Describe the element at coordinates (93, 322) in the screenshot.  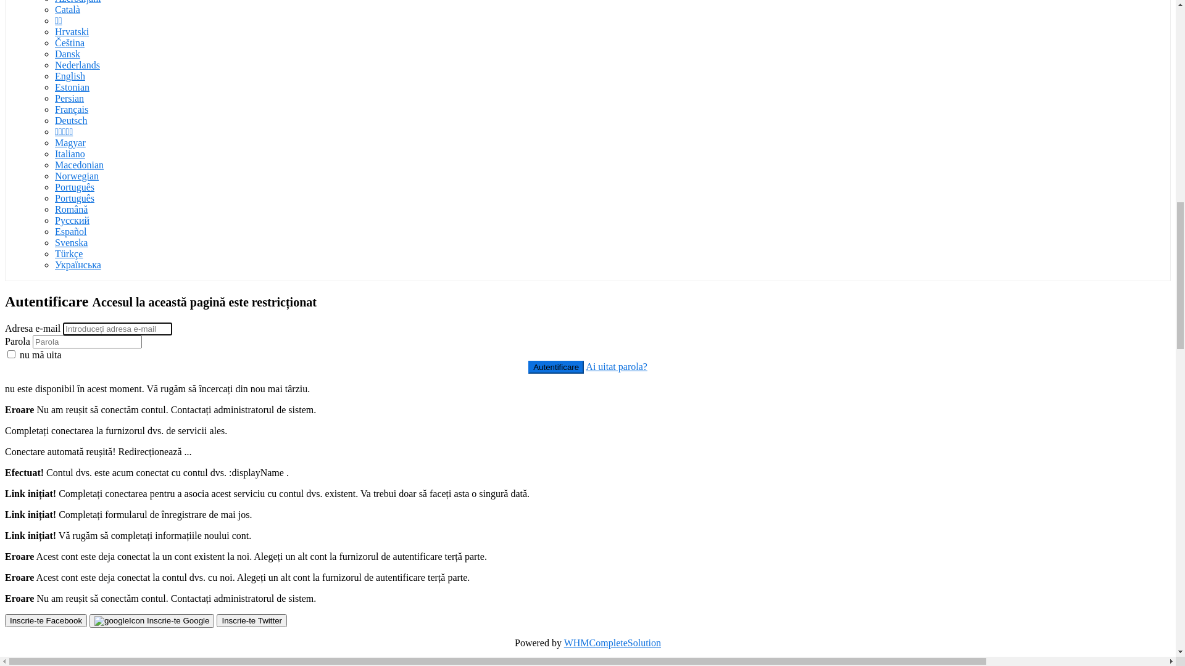
I see `NCE Suite offering` at that location.